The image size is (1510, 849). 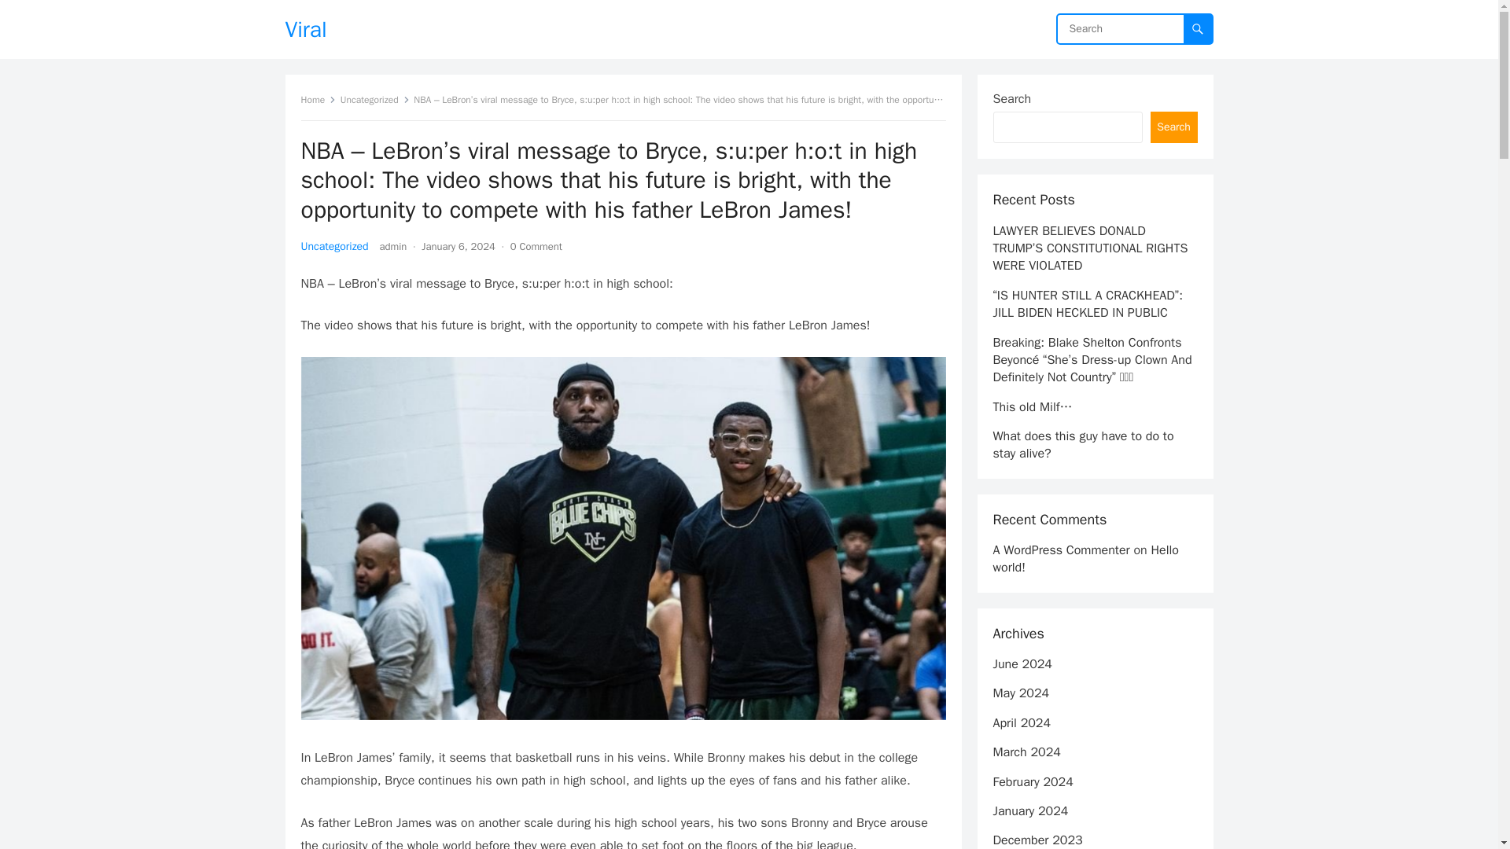 I want to click on Home, so click(x=318, y=99).